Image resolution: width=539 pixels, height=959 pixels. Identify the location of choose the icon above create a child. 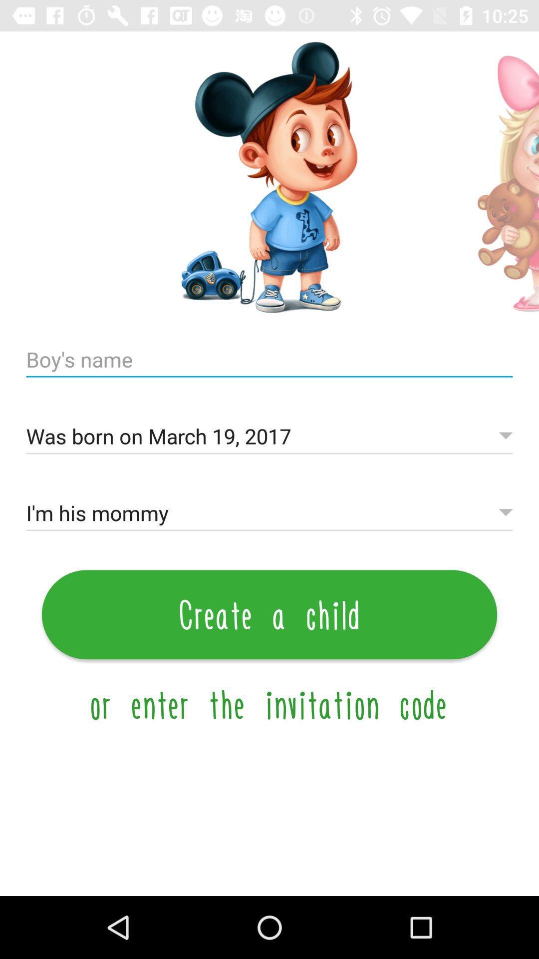
(269, 513).